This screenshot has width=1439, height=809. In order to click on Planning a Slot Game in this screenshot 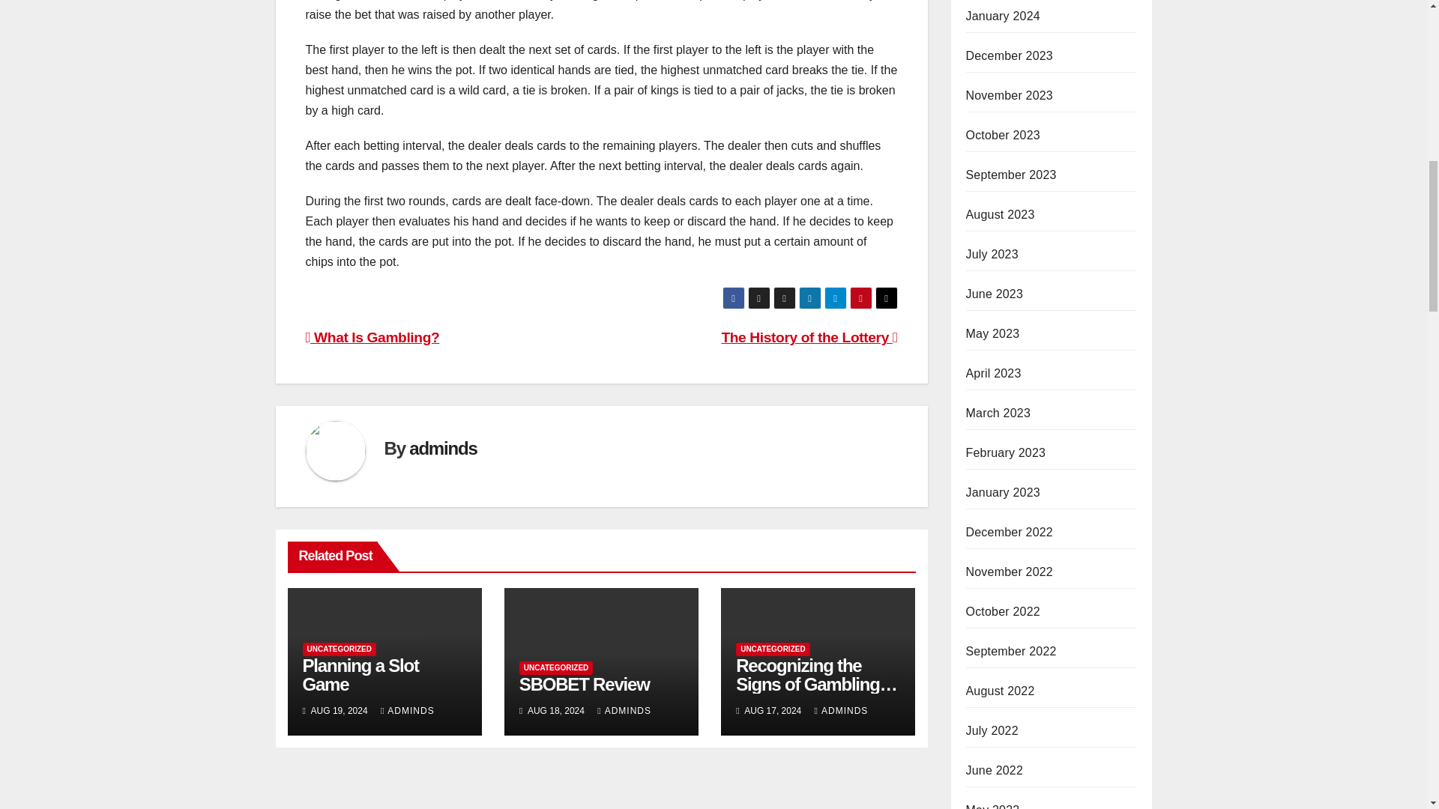, I will do `click(360, 674)`.